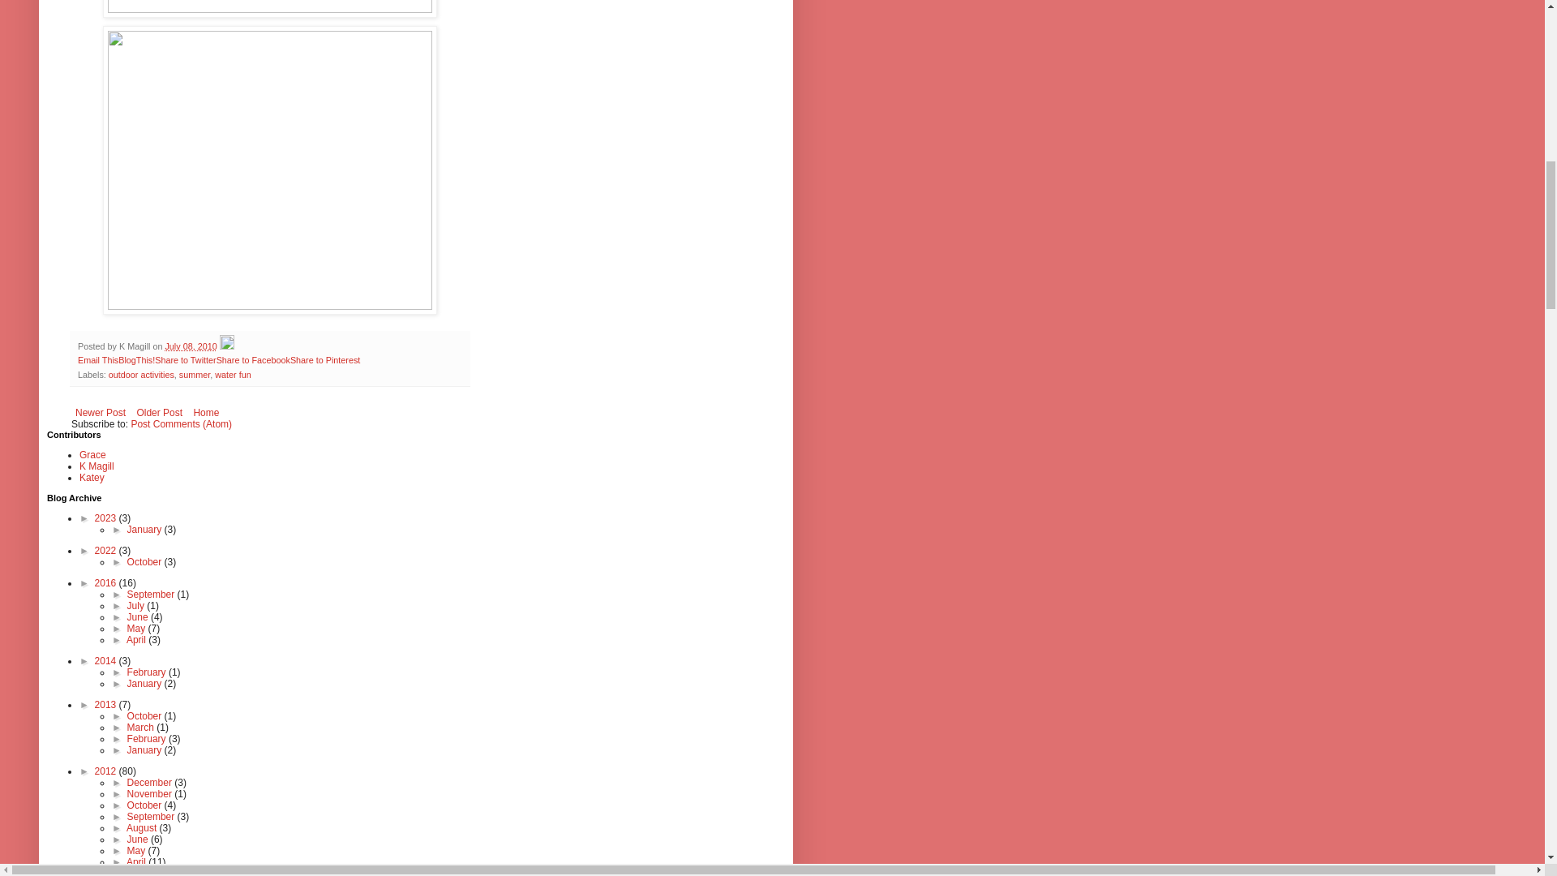  What do you see at coordinates (324, 360) in the screenshot?
I see `Share to Pinterest` at bounding box center [324, 360].